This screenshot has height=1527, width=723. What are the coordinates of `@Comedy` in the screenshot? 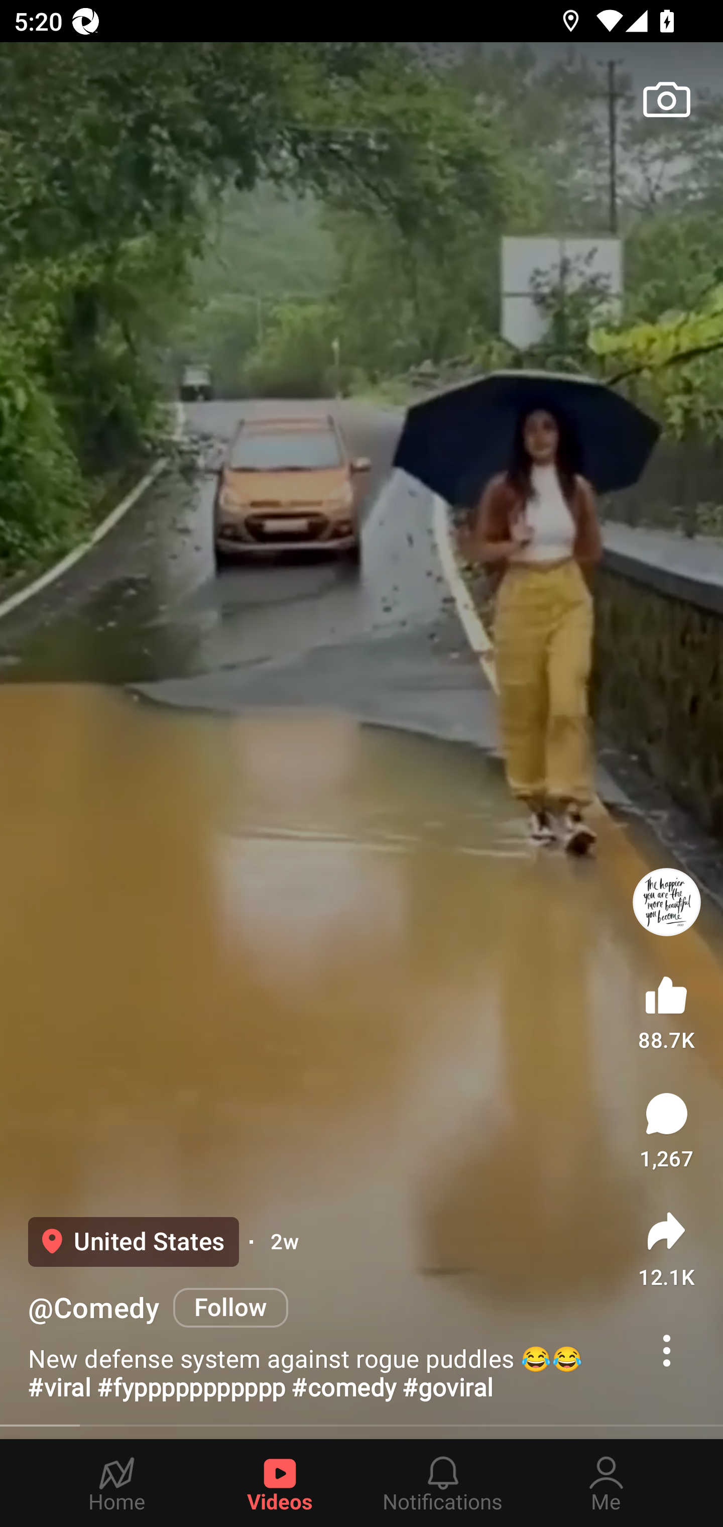 It's located at (93, 1308).